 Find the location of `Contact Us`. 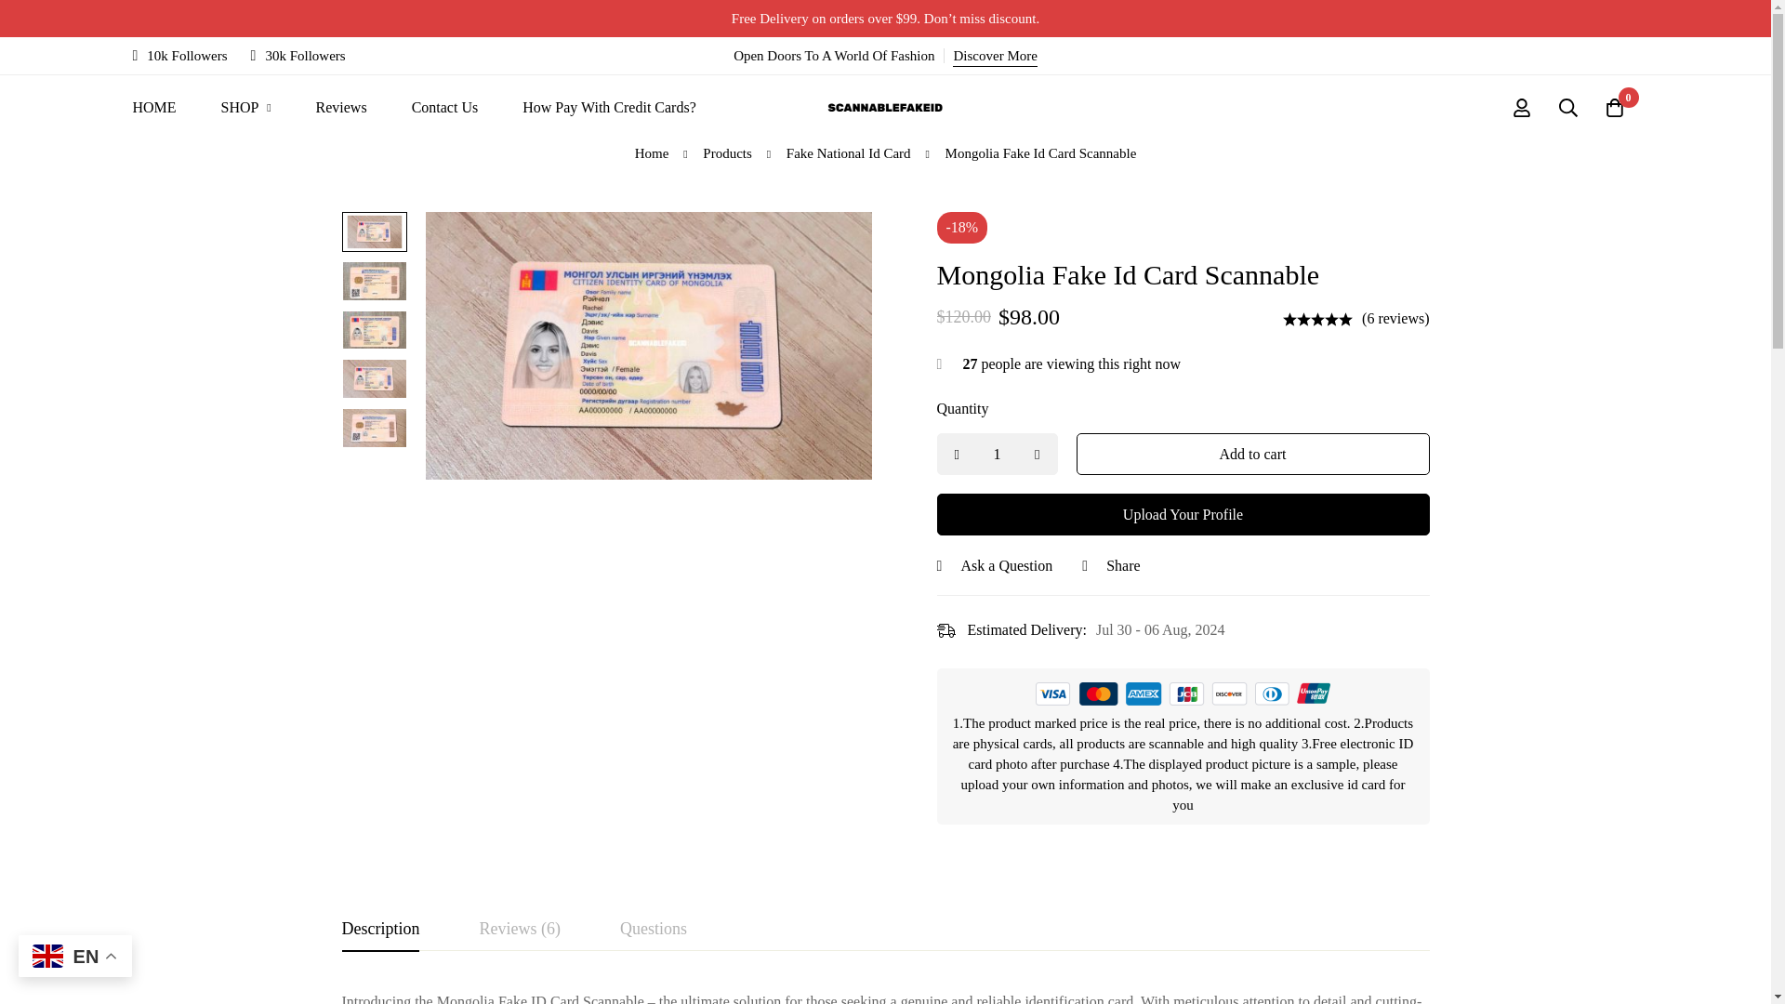

Contact Us is located at coordinates (444, 108).